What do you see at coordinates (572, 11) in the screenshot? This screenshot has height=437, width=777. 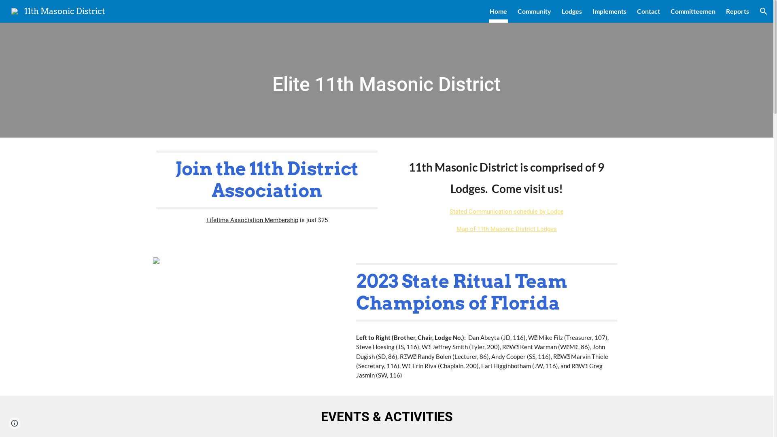 I see `Lodges` at bounding box center [572, 11].